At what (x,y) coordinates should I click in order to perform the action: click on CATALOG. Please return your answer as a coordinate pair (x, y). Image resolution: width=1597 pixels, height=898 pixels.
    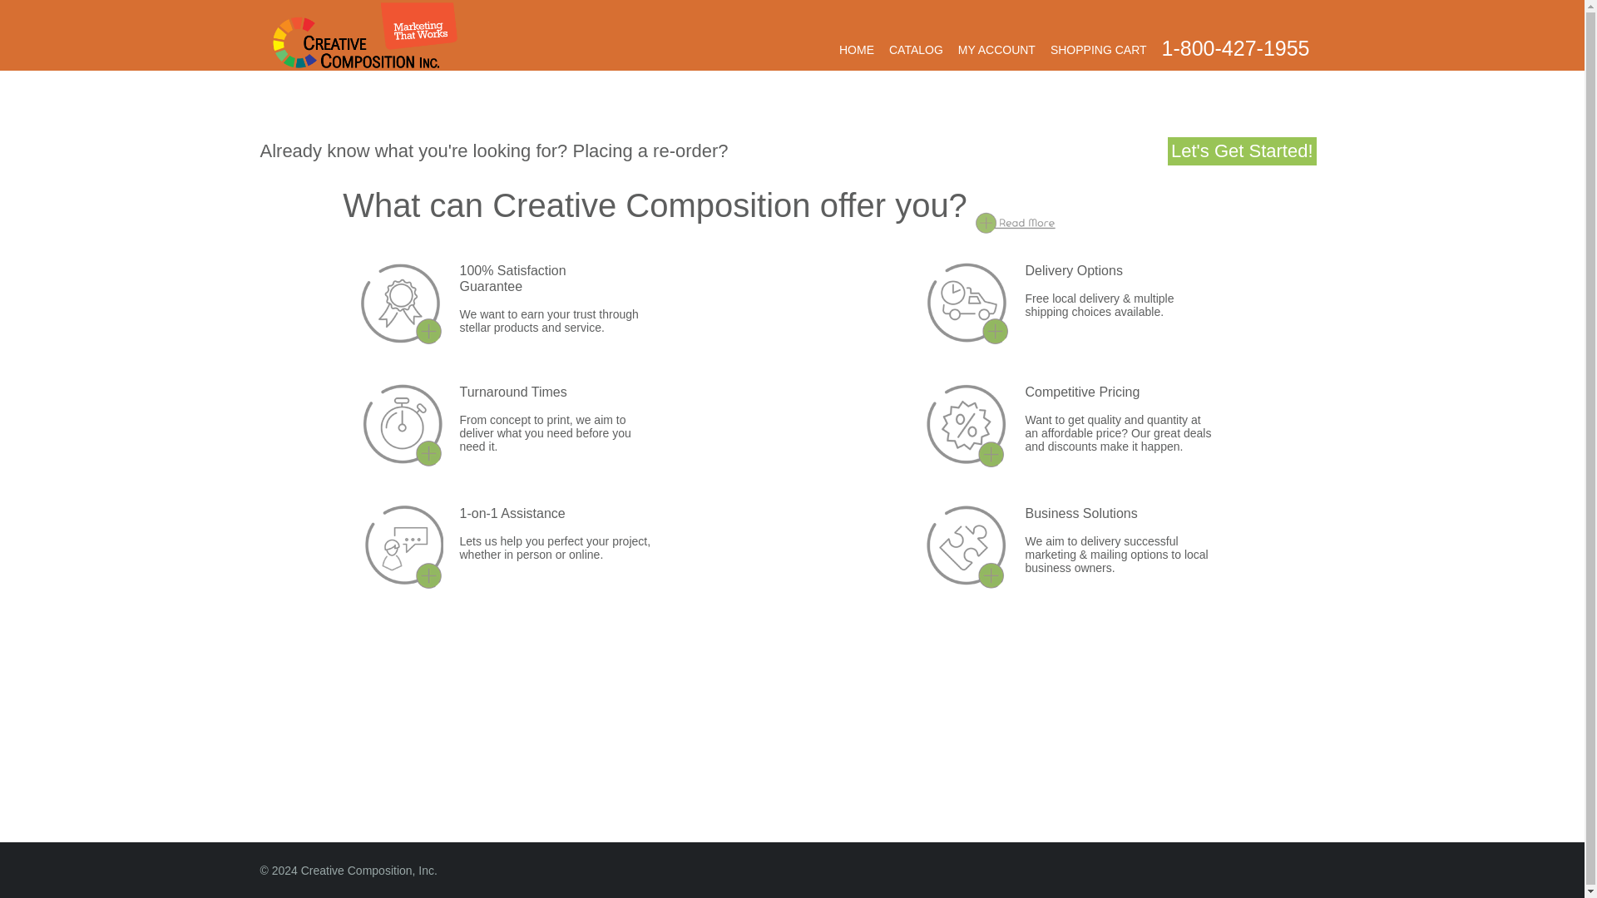
    Looking at the image, I should click on (917, 50).